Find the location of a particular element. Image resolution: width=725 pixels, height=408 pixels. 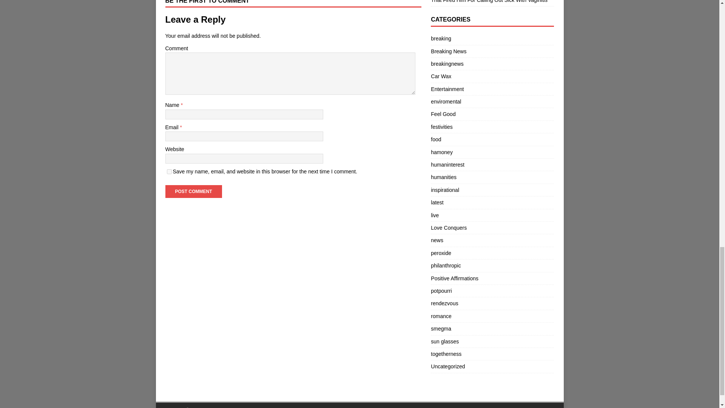

Post Comment is located at coordinates (193, 191).